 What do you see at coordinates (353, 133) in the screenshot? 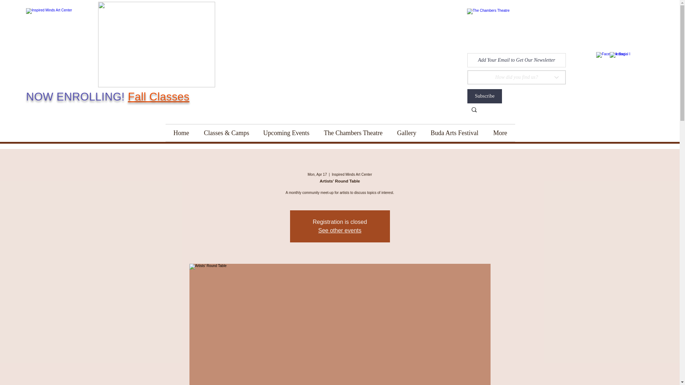
I see `The Chambers Theatre` at bounding box center [353, 133].